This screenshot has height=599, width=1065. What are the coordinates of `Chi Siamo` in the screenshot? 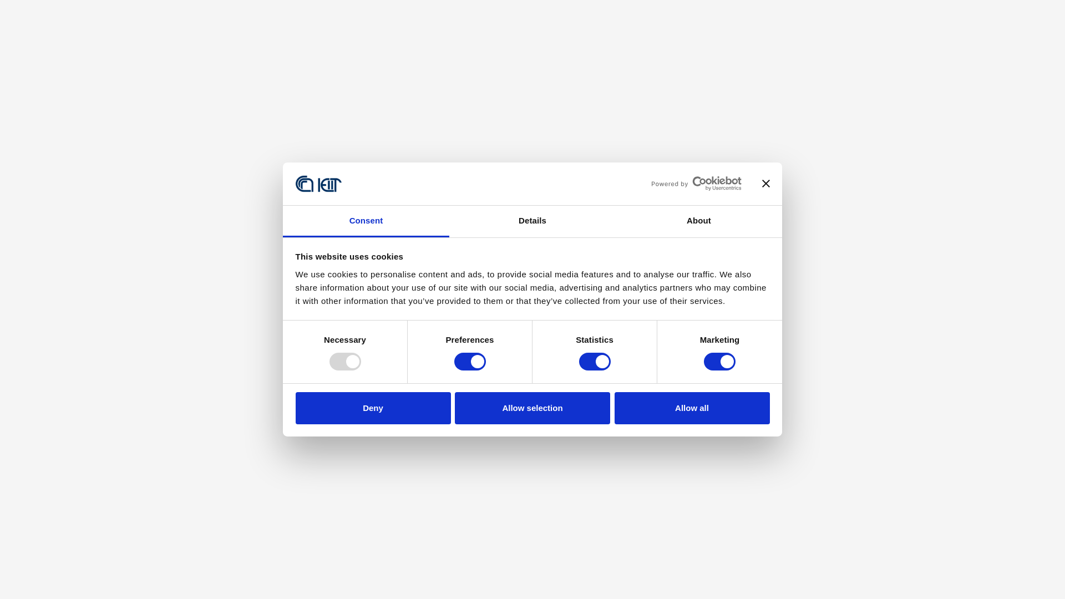 It's located at (707, 52).